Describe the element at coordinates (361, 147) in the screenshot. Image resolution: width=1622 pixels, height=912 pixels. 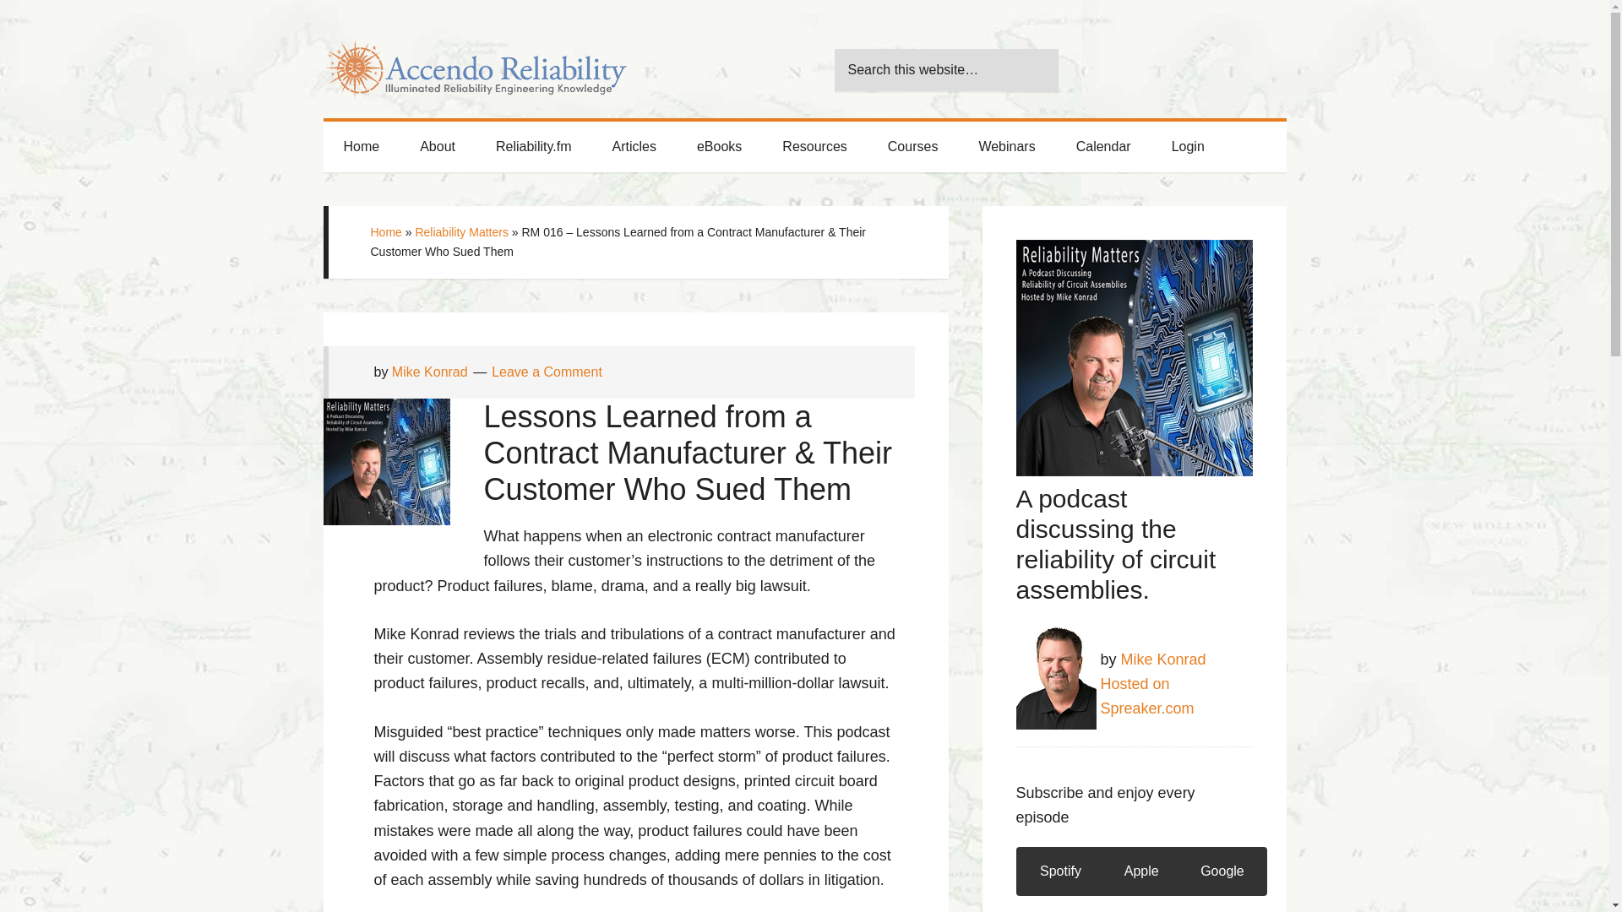
I see `Home page` at that location.